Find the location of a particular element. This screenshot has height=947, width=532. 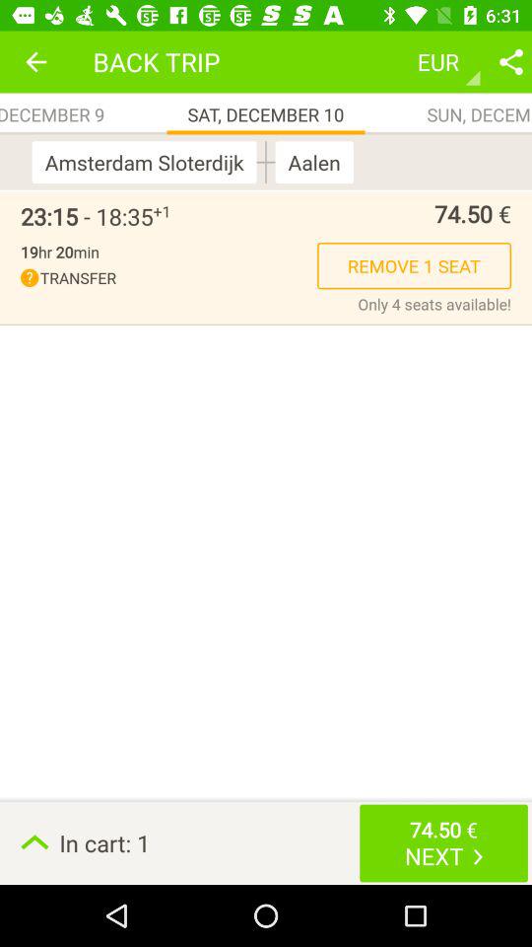

turn on item next to transfer item is located at coordinates (434, 304).